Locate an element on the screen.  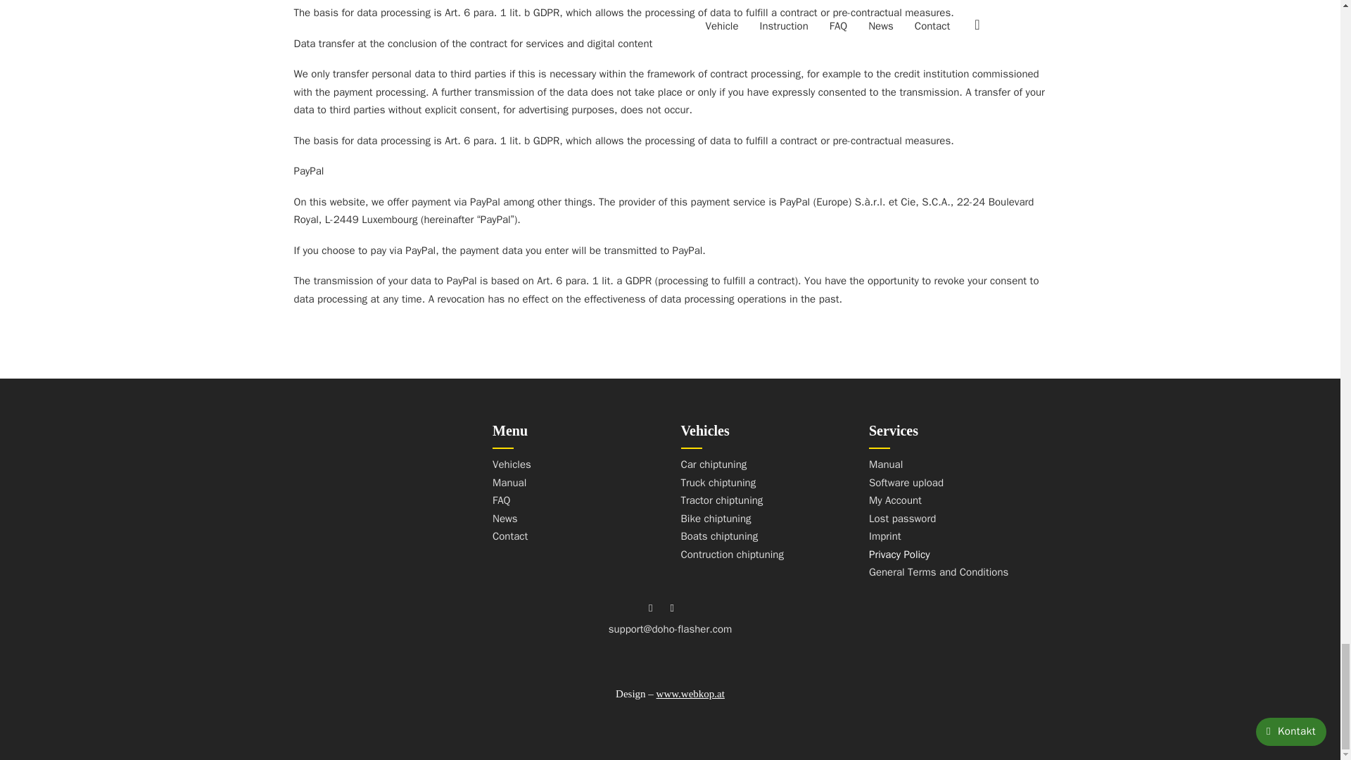
Software upload is located at coordinates (938, 483).